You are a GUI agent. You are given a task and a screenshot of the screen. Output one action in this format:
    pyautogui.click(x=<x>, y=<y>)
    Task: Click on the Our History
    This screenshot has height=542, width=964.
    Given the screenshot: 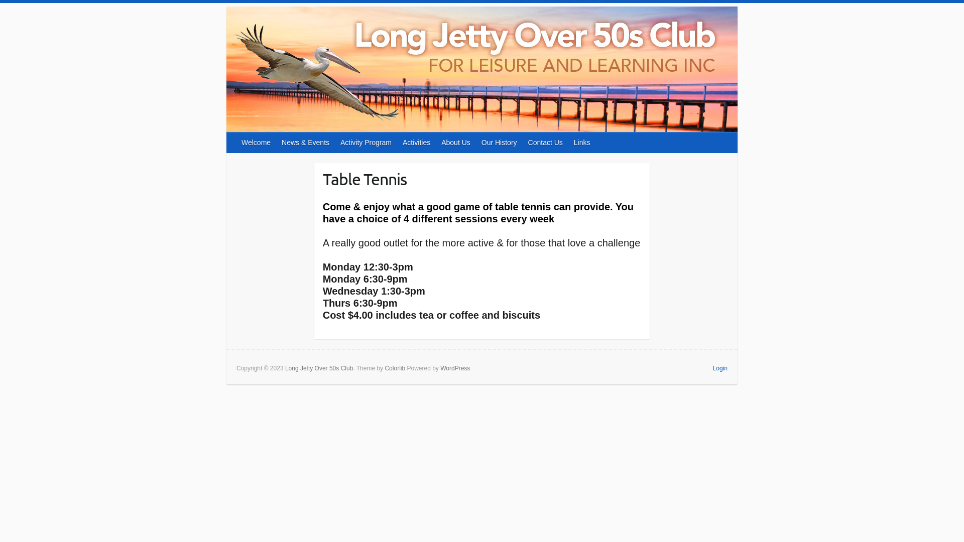 What is the action you would take?
    pyautogui.click(x=500, y=143)
    